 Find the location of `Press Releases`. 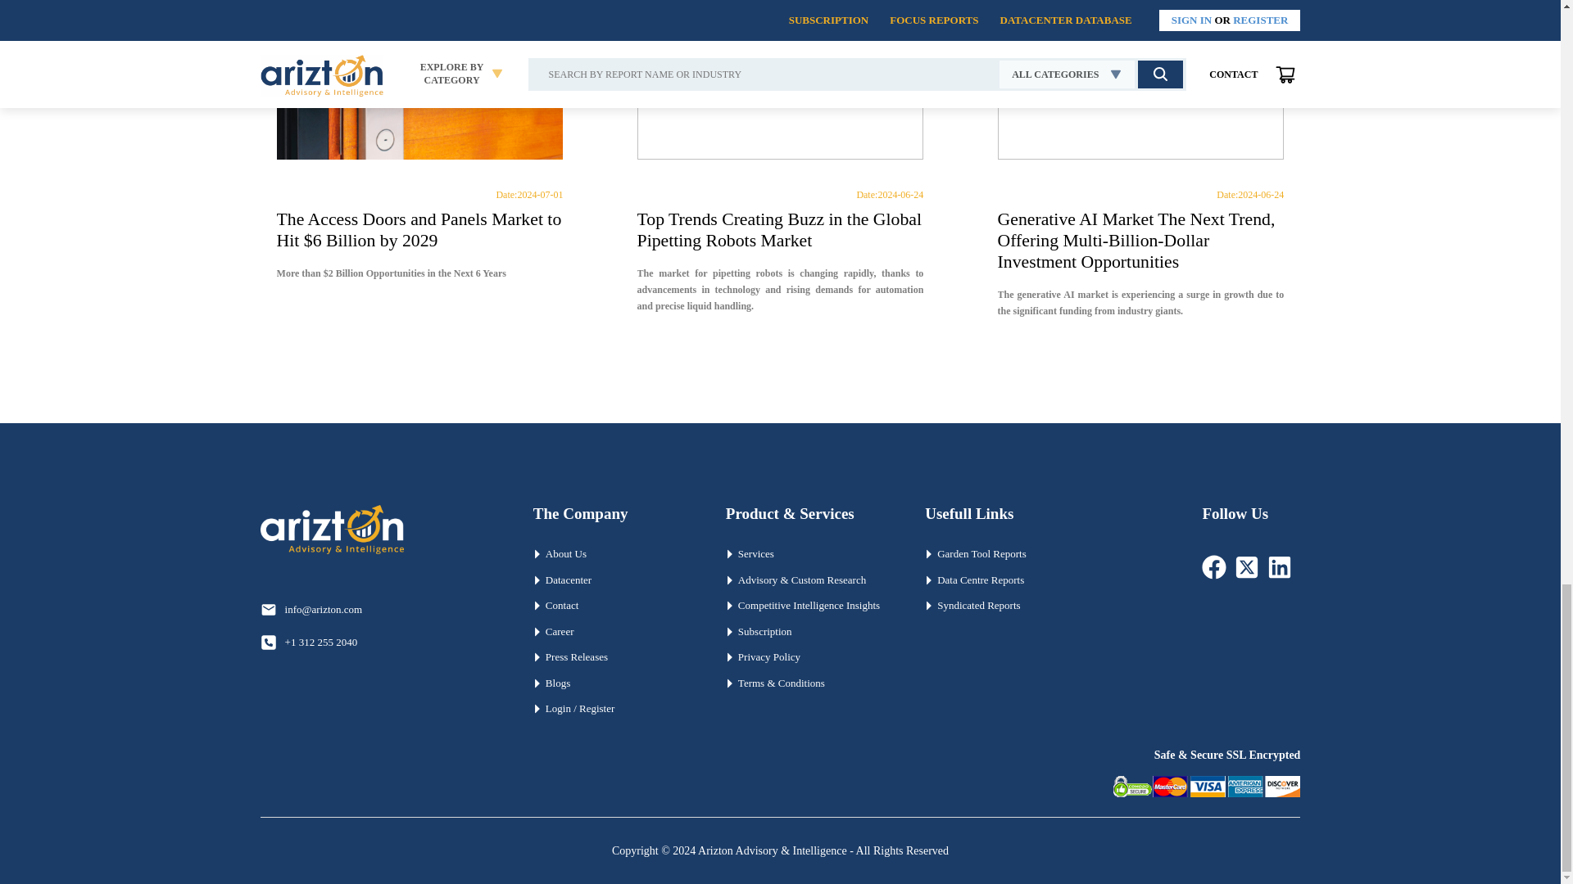

Press Releases is located at coordinates (613, 656).